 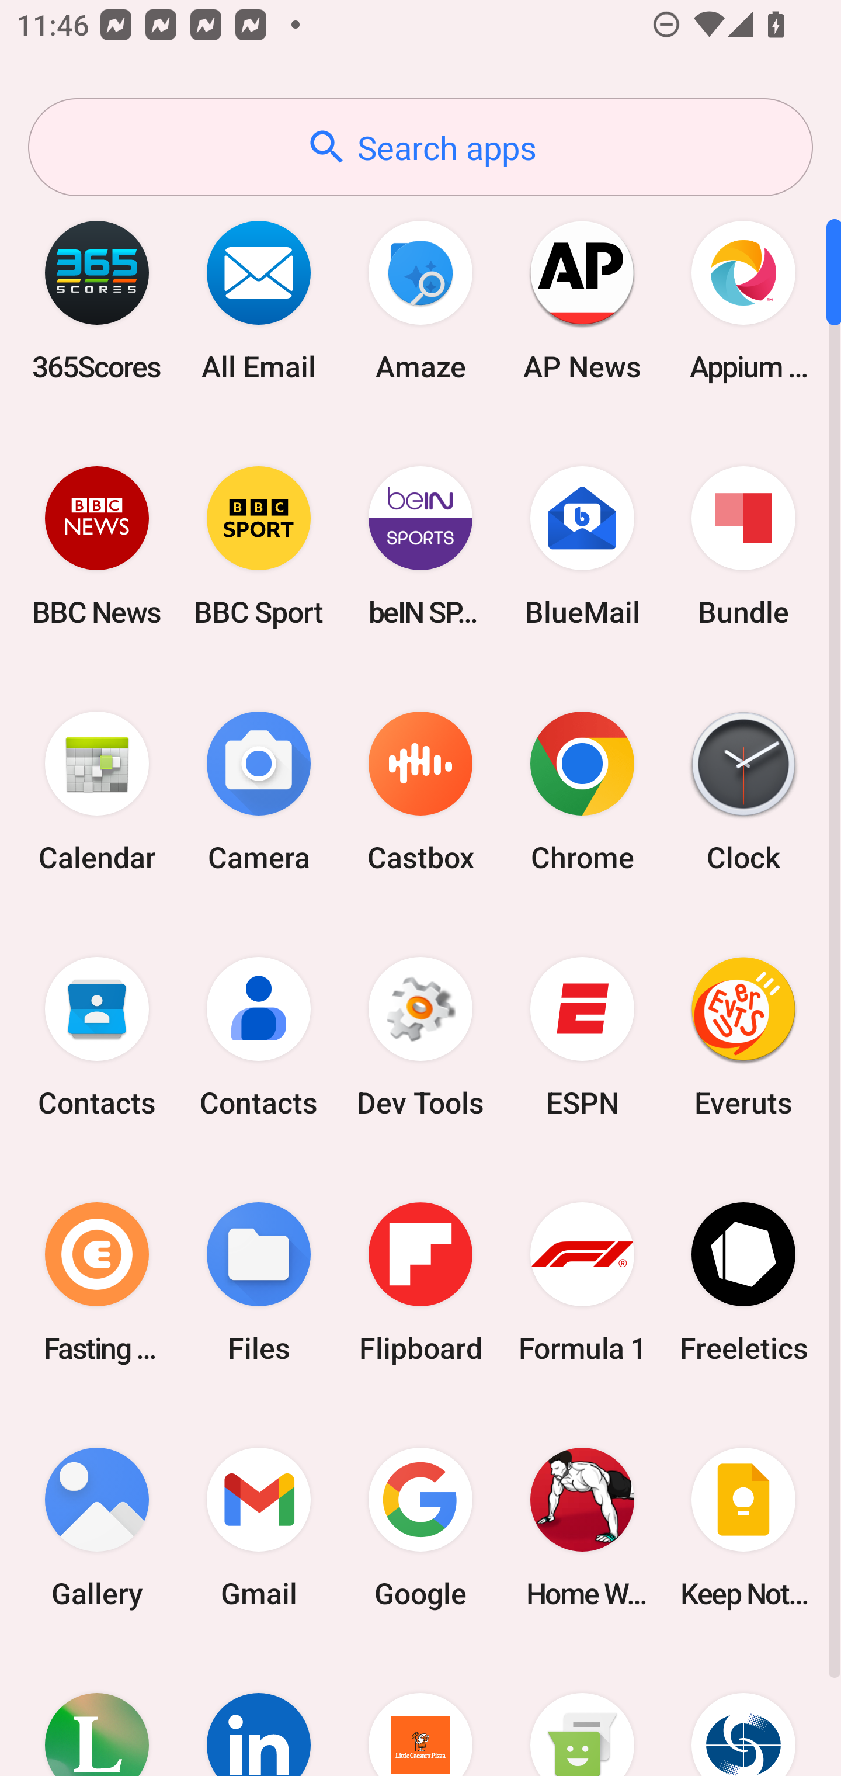 What do you see at coordinates (259, 1037) in the screenshot?
I see `Contacts` at bounding box center [259, 1037].